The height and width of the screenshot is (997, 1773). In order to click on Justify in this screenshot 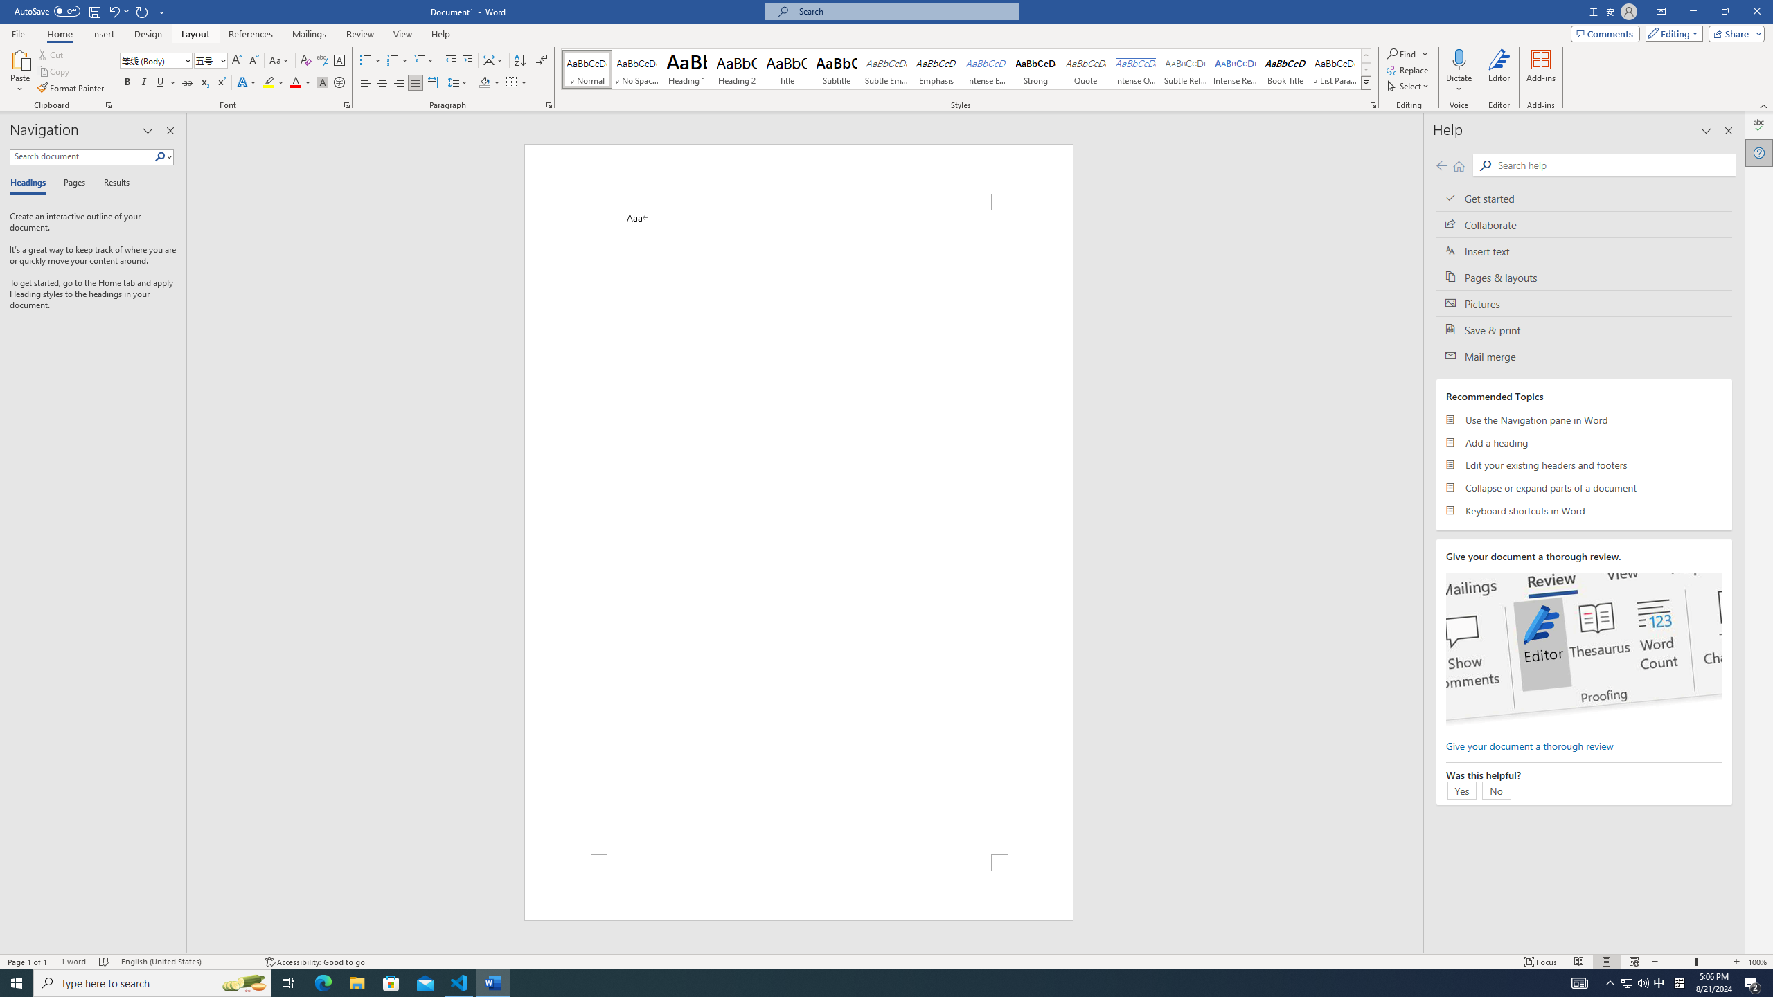, I will do `click(416, 83)`.